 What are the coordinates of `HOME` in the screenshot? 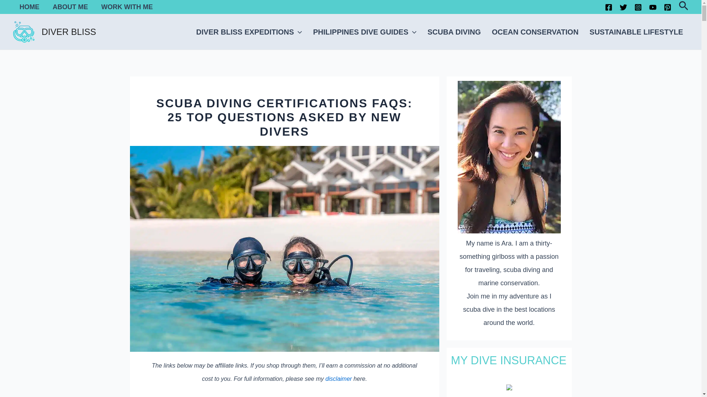 It's located at (29, 7).